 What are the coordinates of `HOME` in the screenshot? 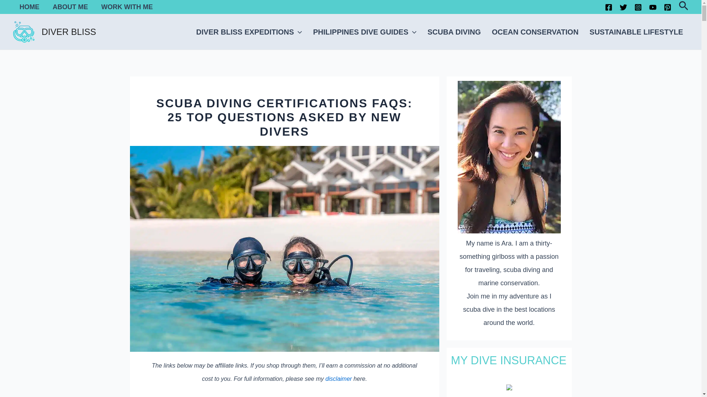 It's located at (29, 7).